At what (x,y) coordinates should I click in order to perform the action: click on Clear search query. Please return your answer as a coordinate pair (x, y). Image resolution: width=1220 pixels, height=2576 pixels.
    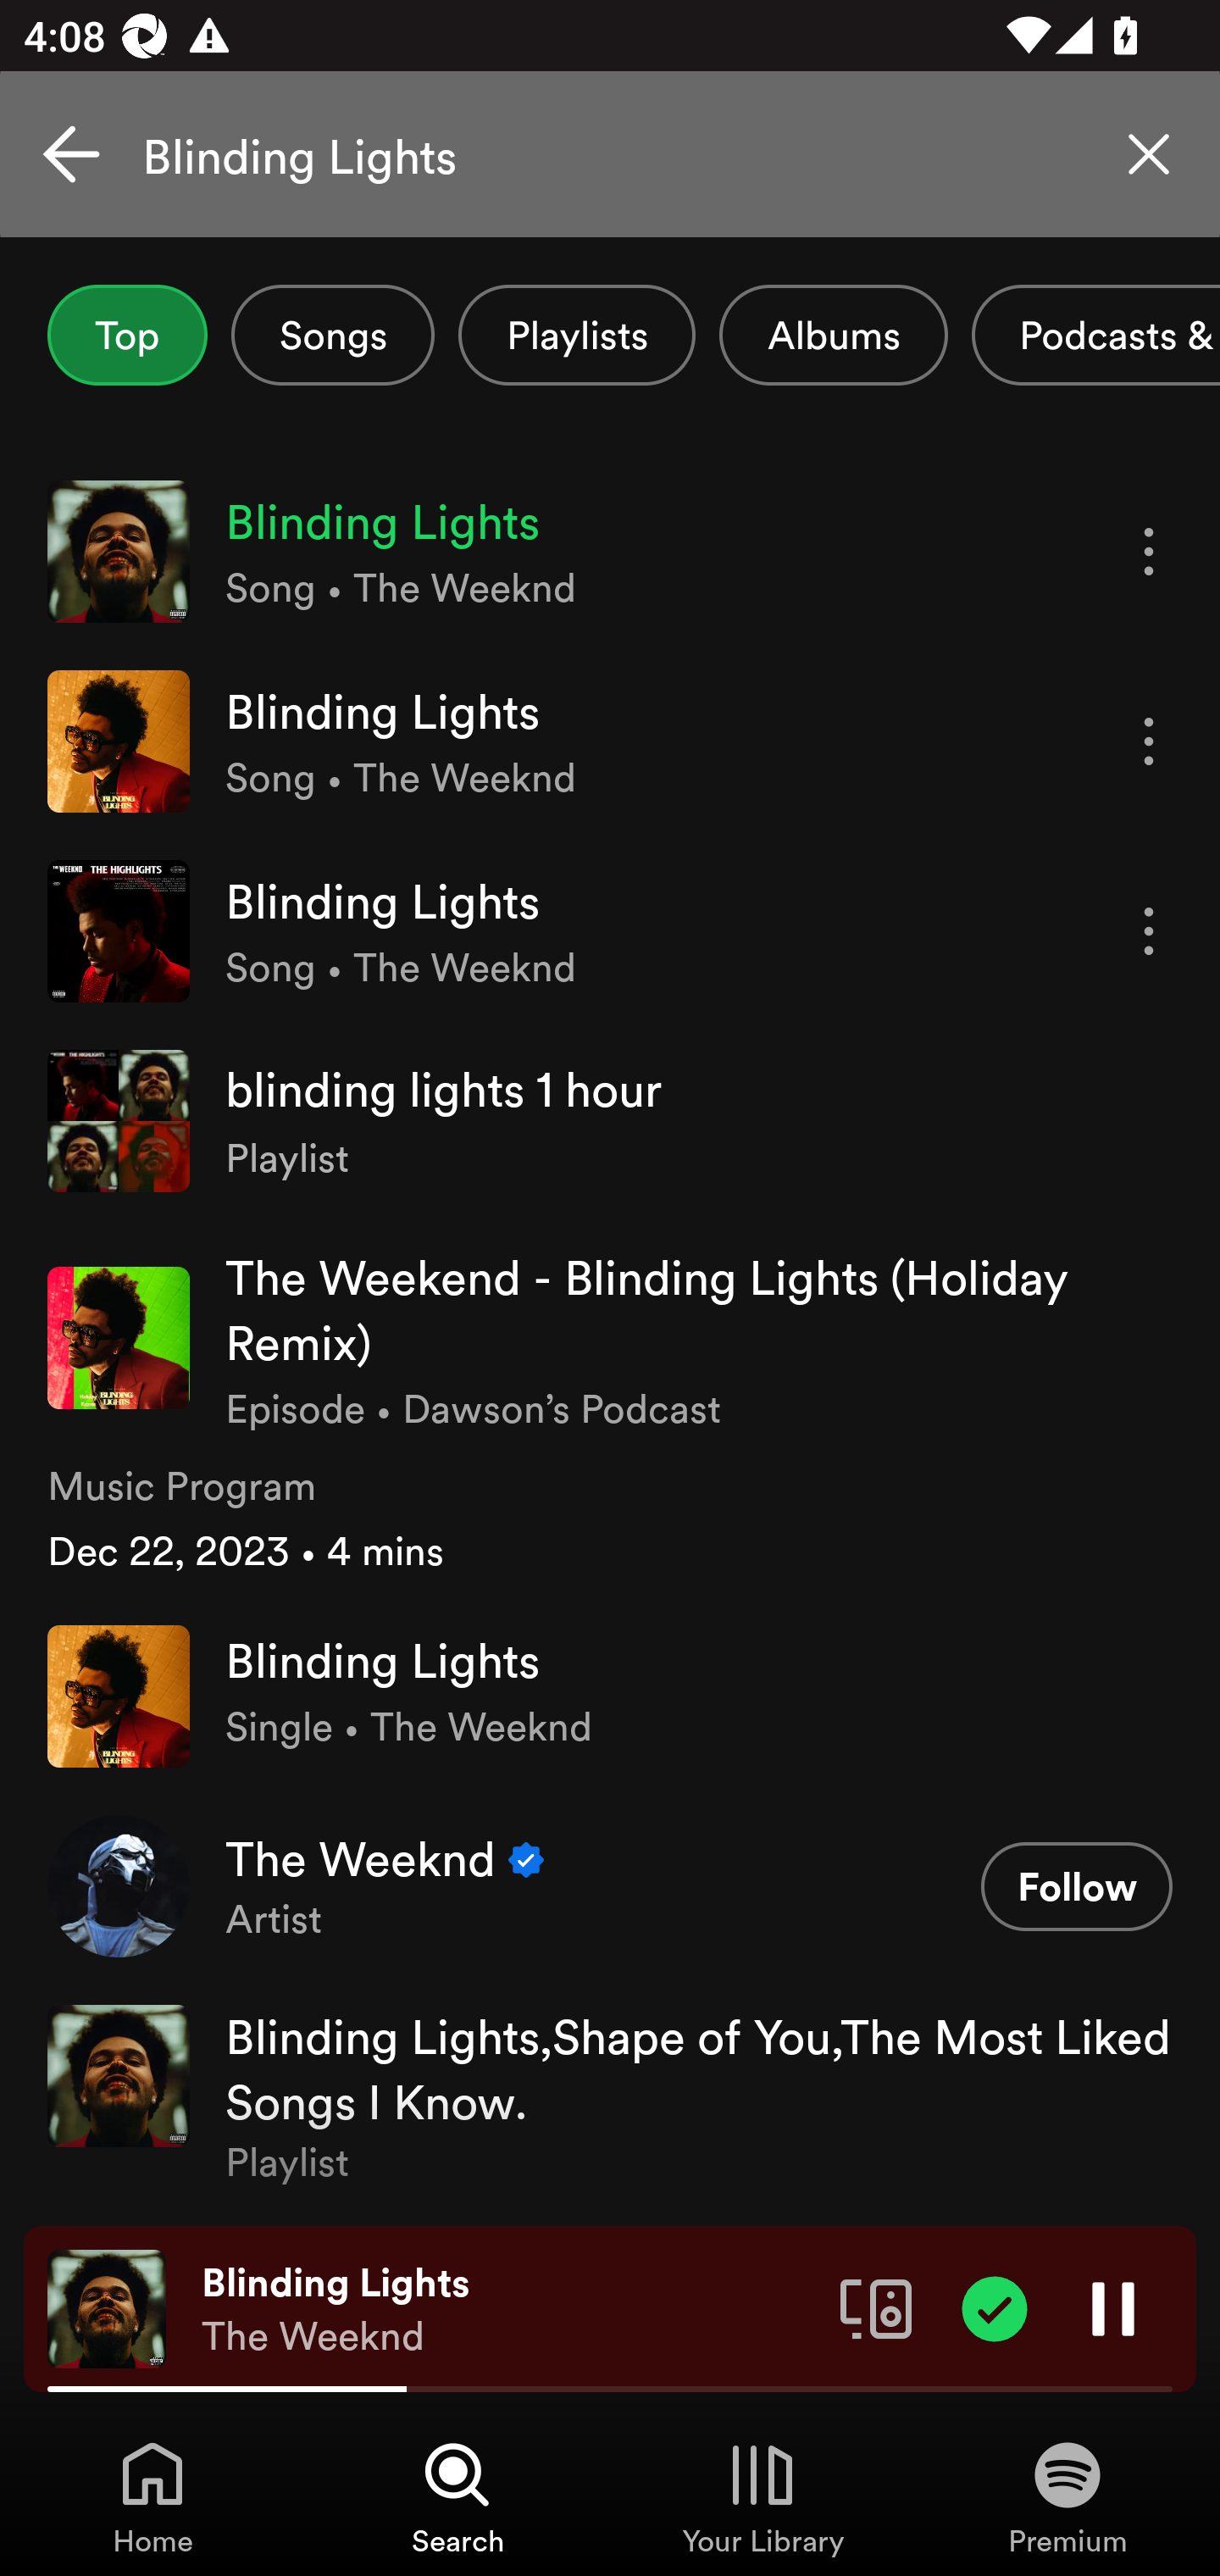
    Looking at the image, I should click on (1149, 154).